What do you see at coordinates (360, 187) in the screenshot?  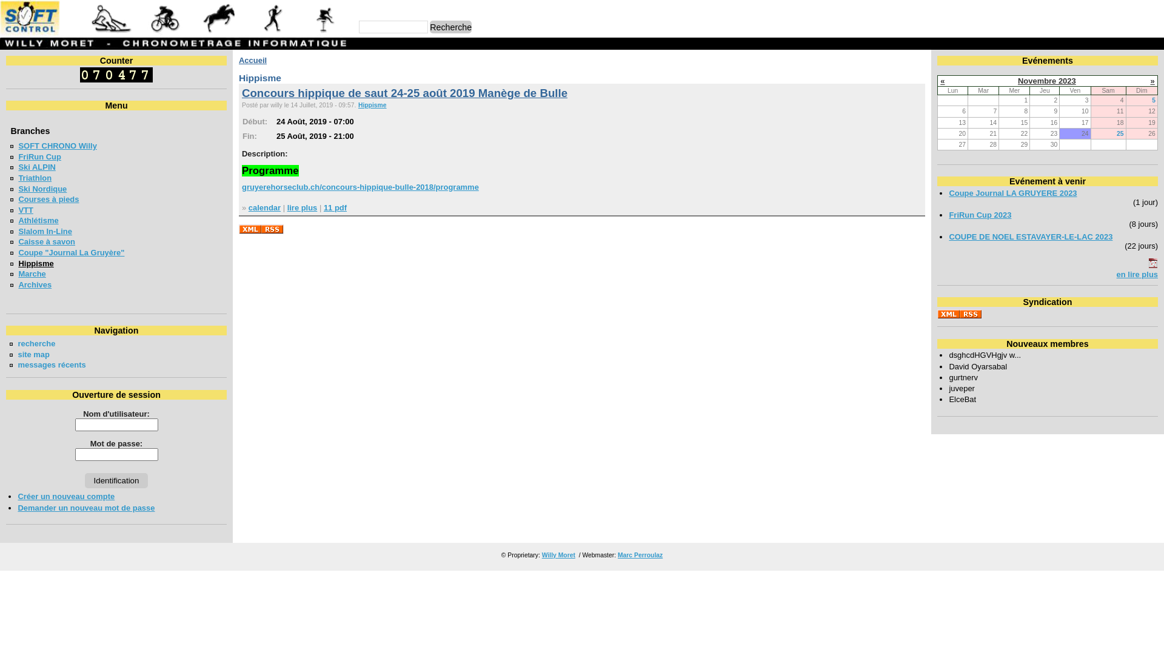 I see `gruyerehorseclub.ch/concours-hippique-bulle-2018/programme` at bounding box center [360, 187].